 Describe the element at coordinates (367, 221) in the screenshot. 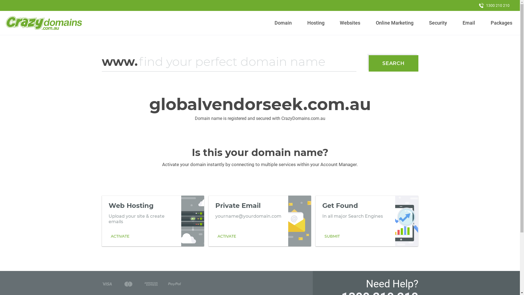

I see `Get Found
In all major Search Engines
SUBMIT` at that location.